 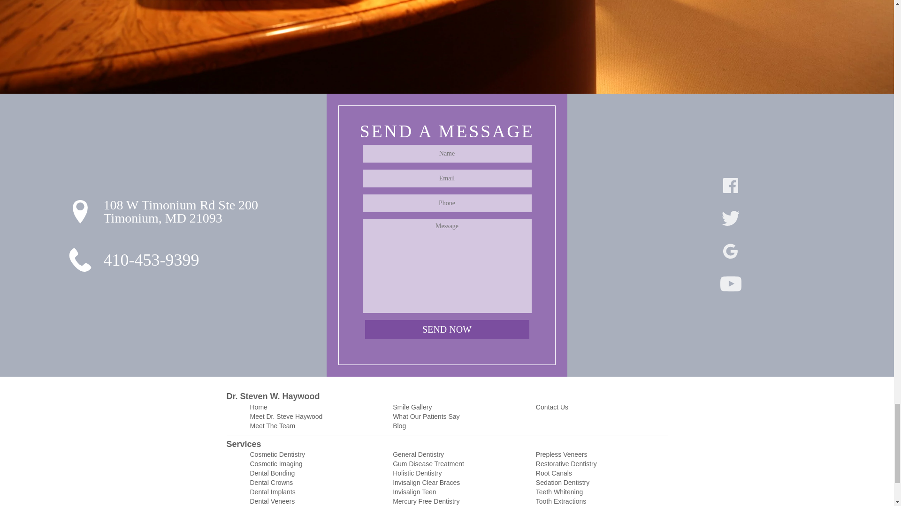 What do you see at coordinates (447, 329) in the screenshot?
I see `Send Now` at bounding box center [447, 329].